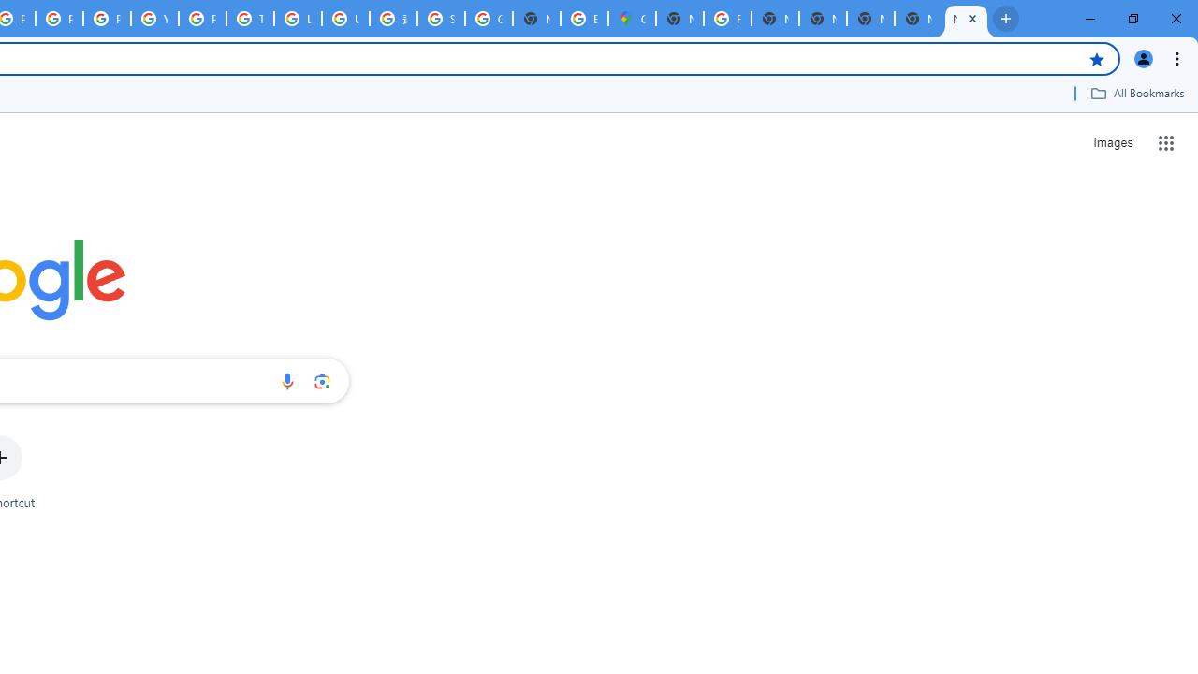 The image size is (1198, 674). I want to click on New Tab, so click(679, 19).